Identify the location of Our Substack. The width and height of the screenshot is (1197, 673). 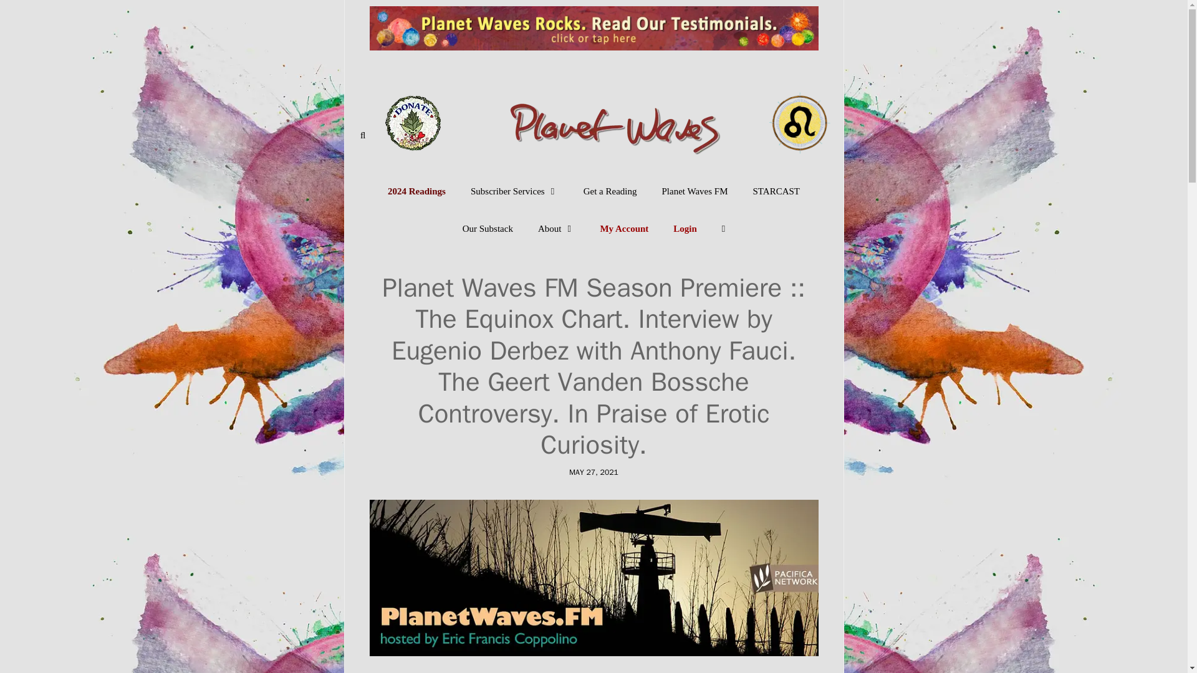
(488, 228).